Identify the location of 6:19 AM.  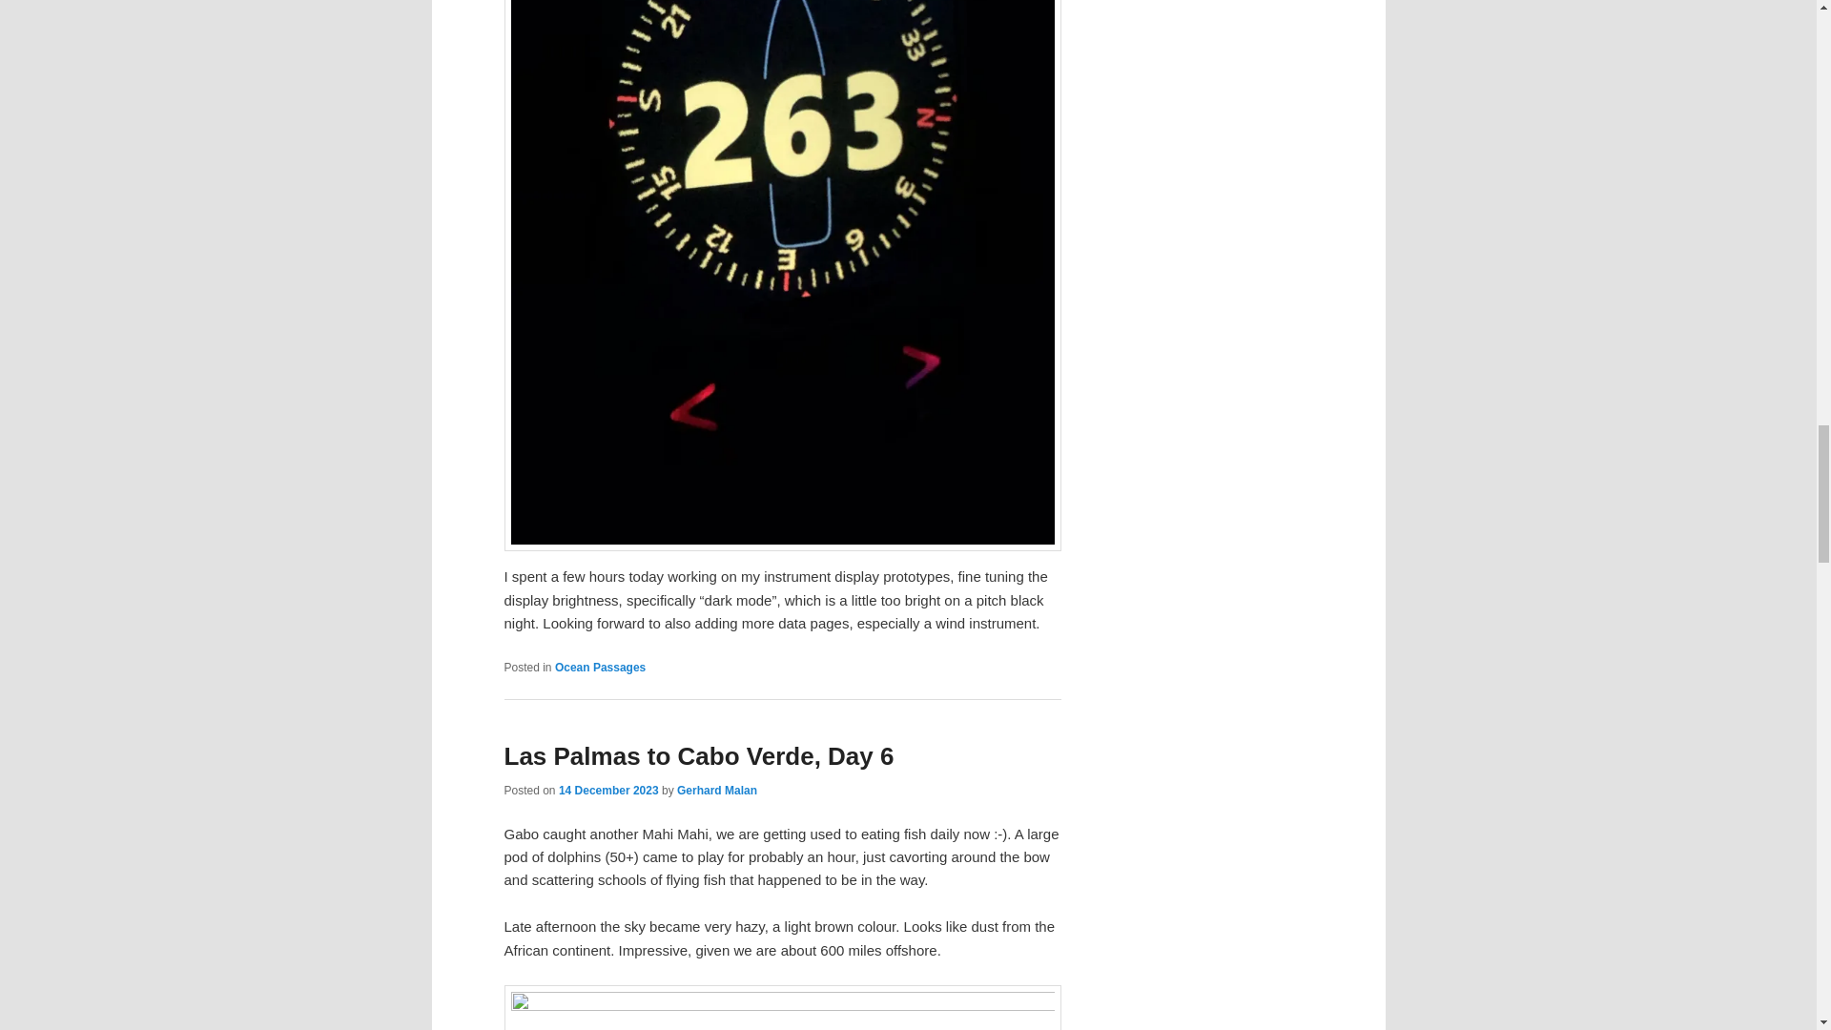
(608, 790).